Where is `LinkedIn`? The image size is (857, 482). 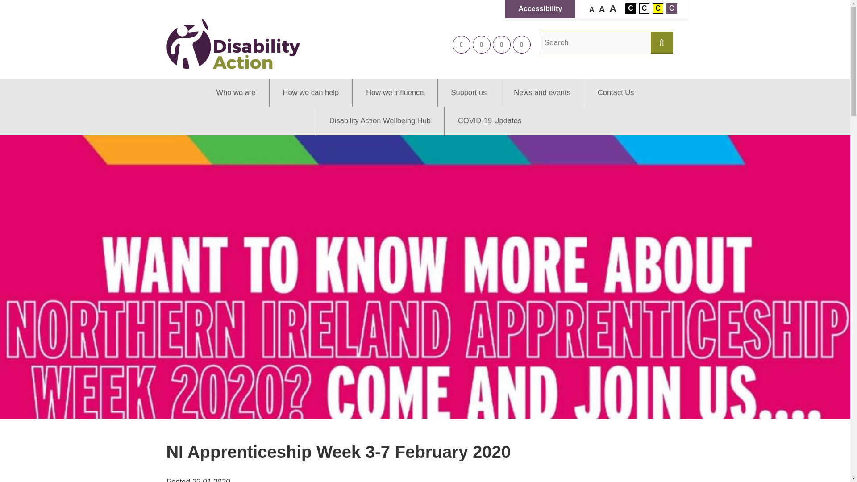
LinkedIn is located at coordinates (502, 44).